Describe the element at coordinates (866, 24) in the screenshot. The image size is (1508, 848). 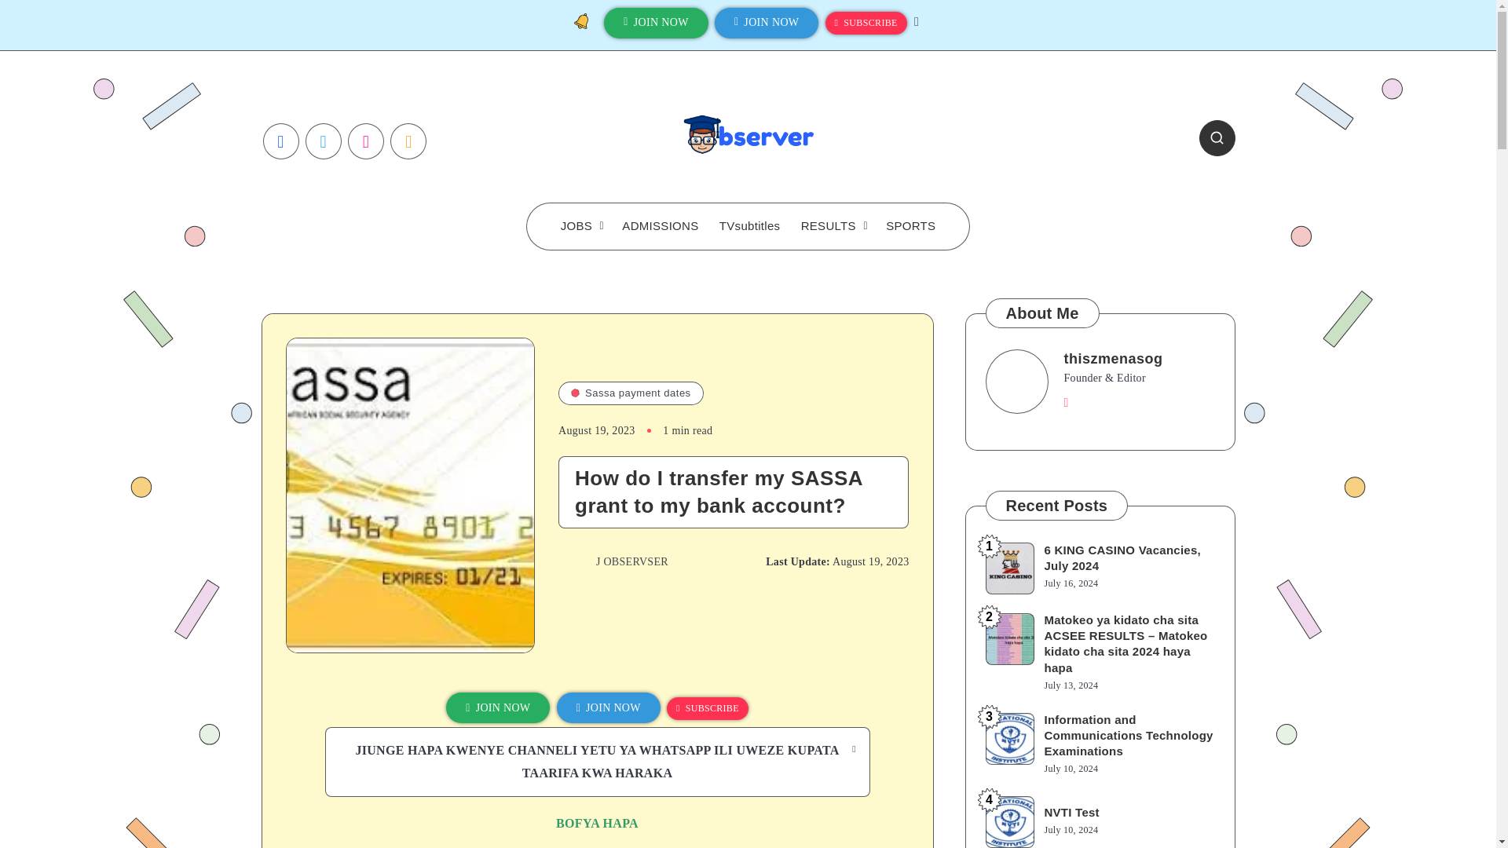
I see `SUBSCRIBE` at that location.